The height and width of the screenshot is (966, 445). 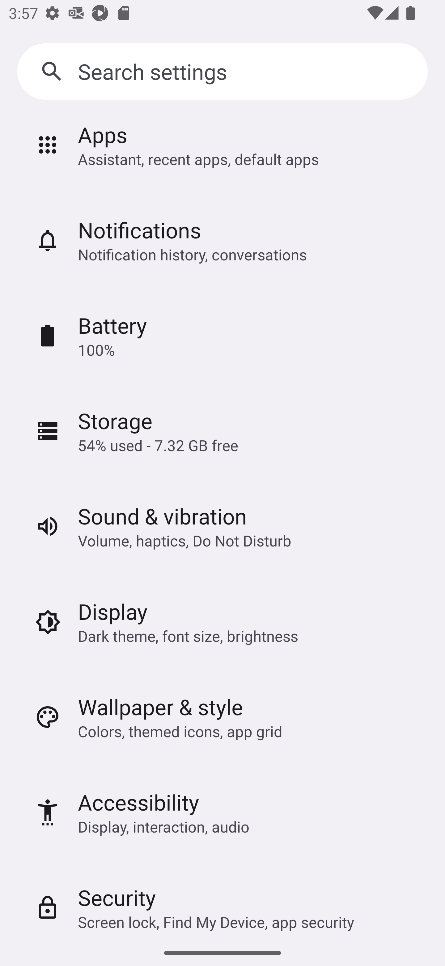 I want to click on Apps Assistant, recent apps, default apps, so click(x=222, y=154).